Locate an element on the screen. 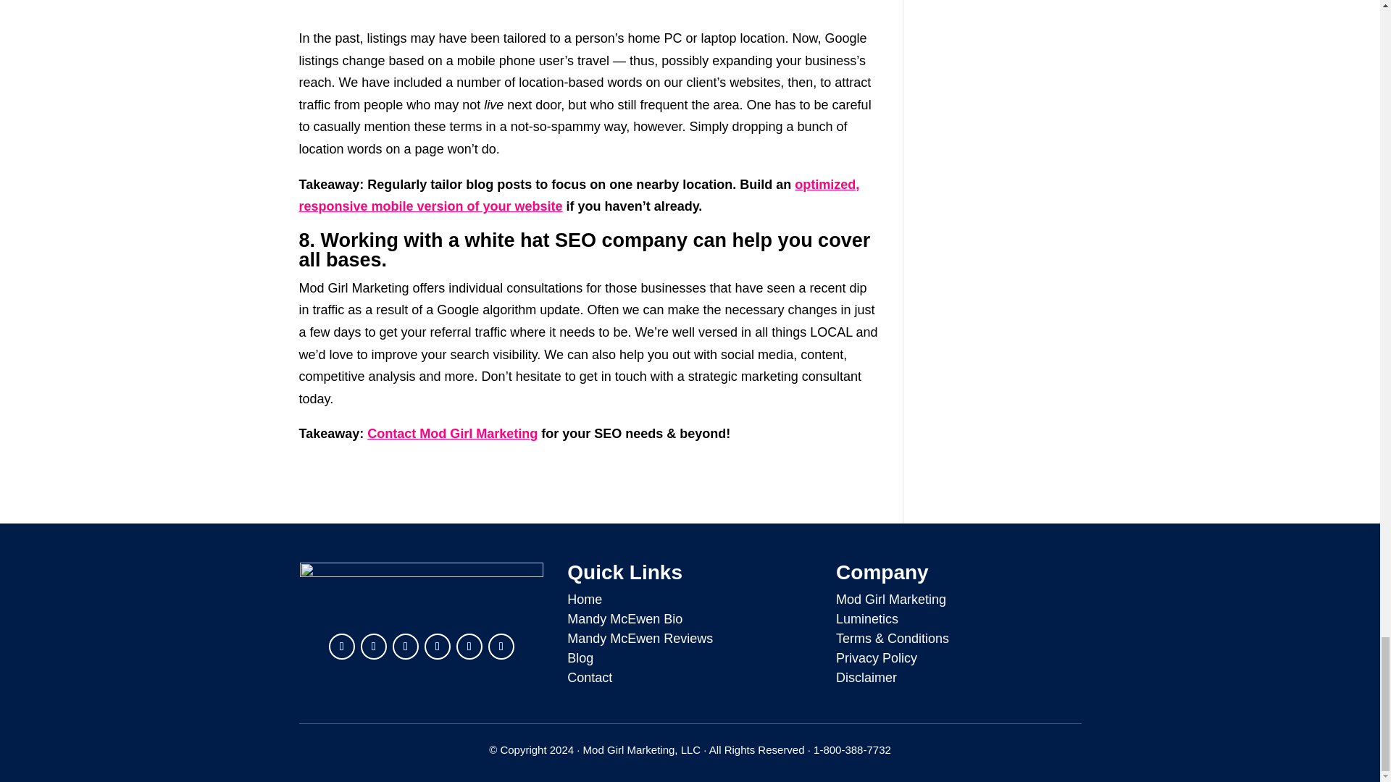 The height and width of the screenshot is (782, 1391). Blog is located at coordinates (580, 657).